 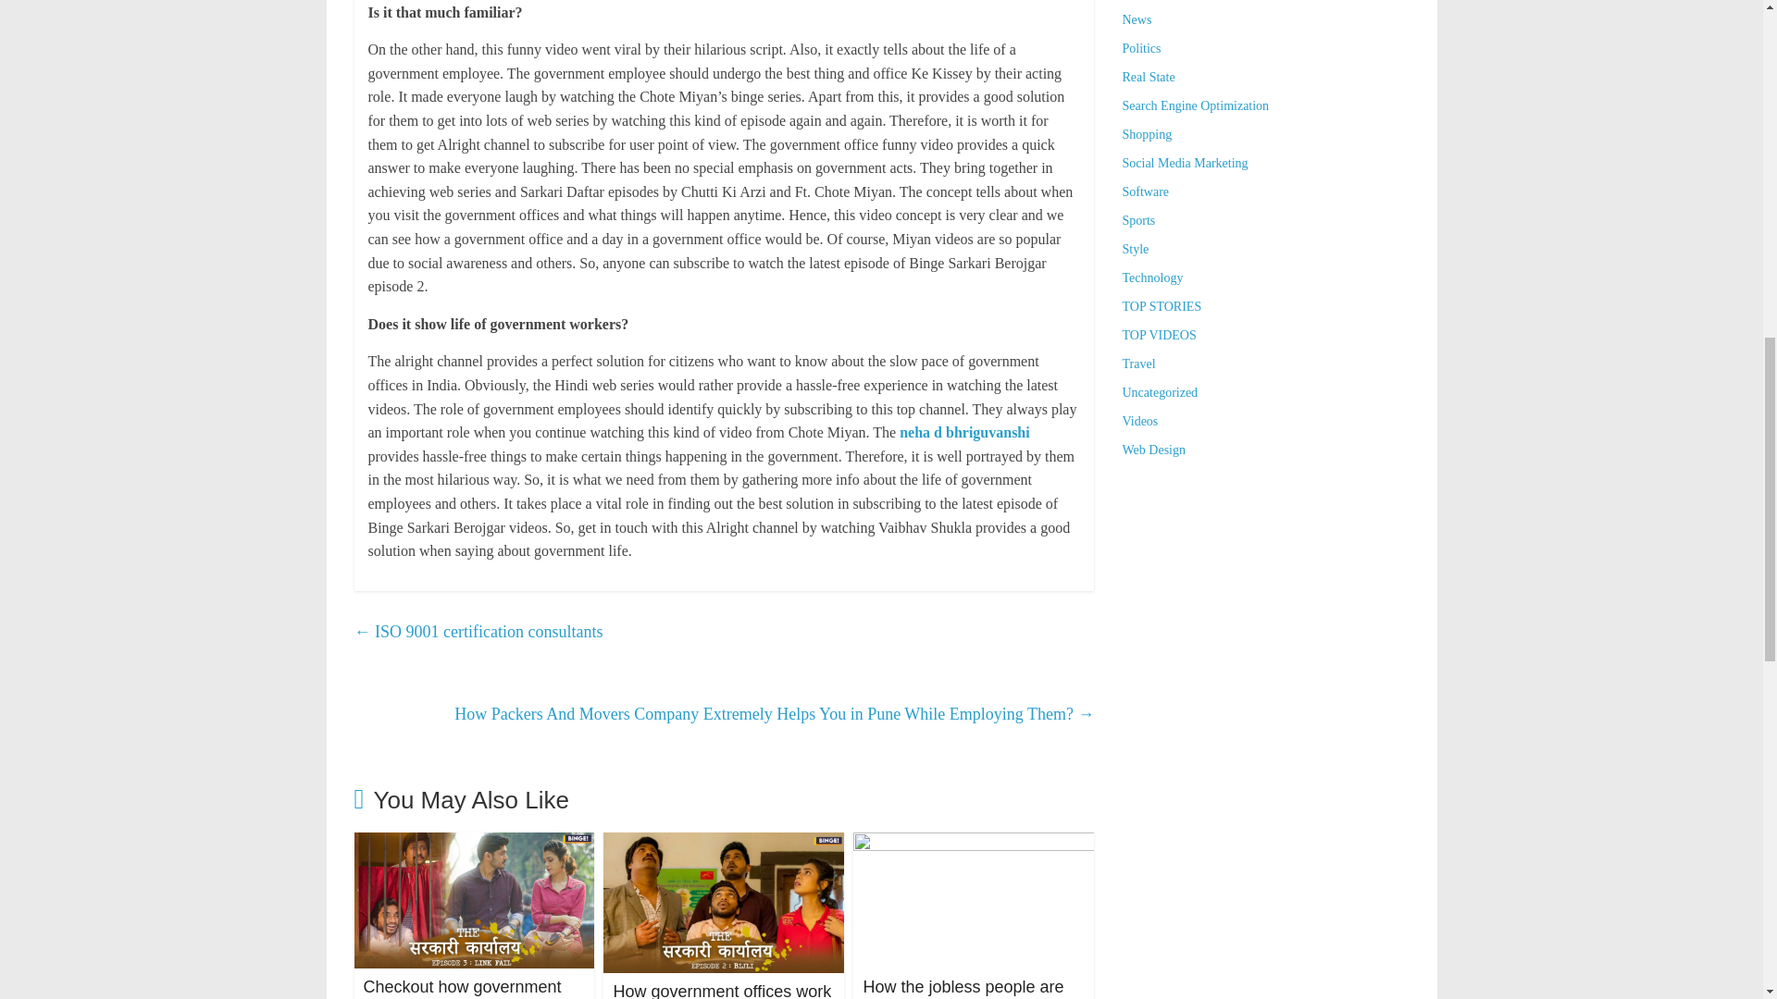 What do you see at coordinates (724, 844) in the screenshot?
I see `How government offices work based on the people?` at bounding box center [724, 844].